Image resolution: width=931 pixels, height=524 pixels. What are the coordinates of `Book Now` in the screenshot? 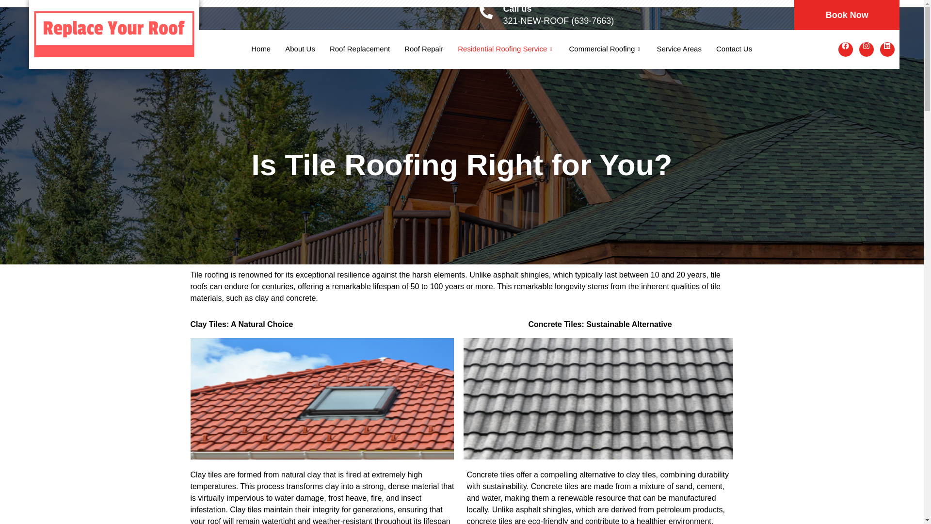 It's located at (847, 15).